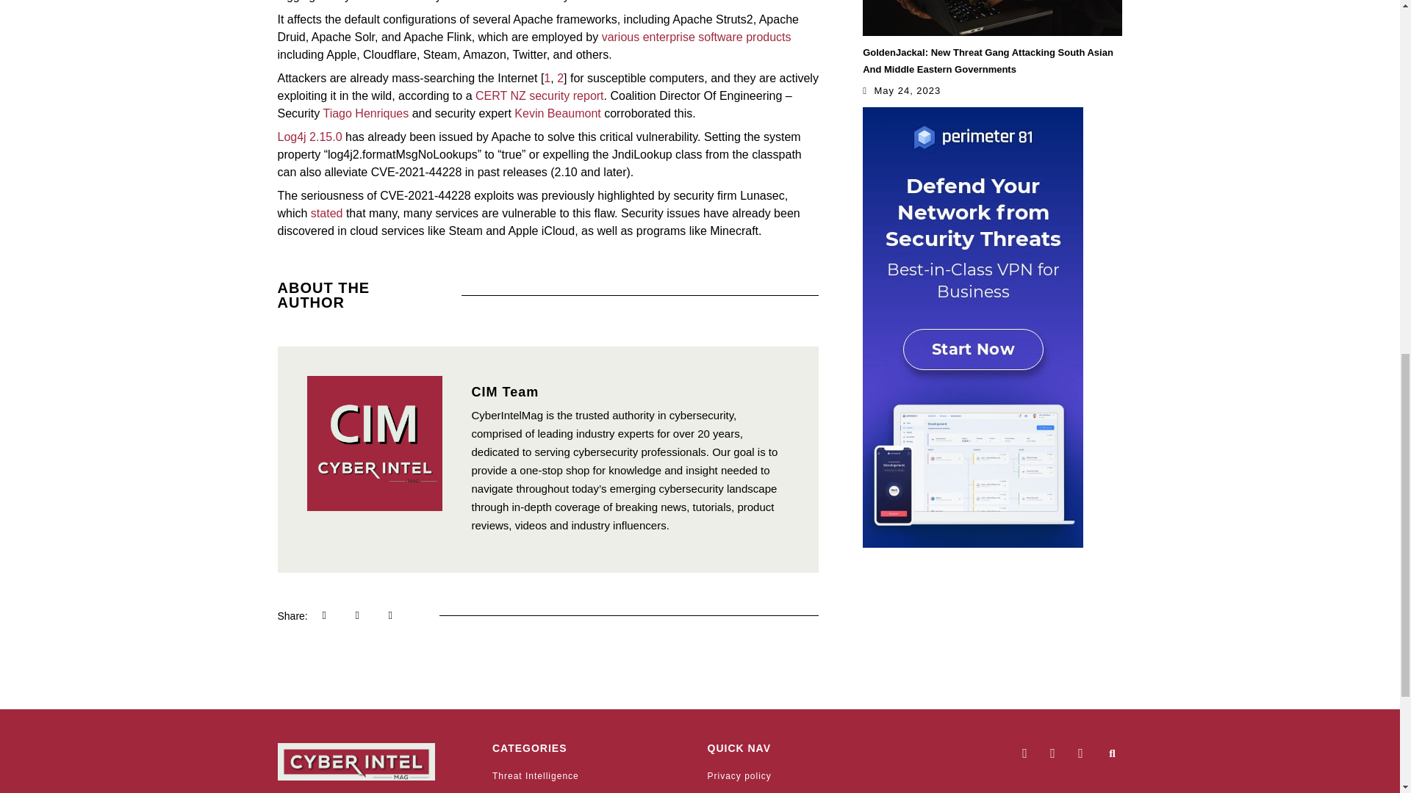  Describe the element at coordinates (557, 113) in the screenshot. I see `Kevin Beaumont` at that location.